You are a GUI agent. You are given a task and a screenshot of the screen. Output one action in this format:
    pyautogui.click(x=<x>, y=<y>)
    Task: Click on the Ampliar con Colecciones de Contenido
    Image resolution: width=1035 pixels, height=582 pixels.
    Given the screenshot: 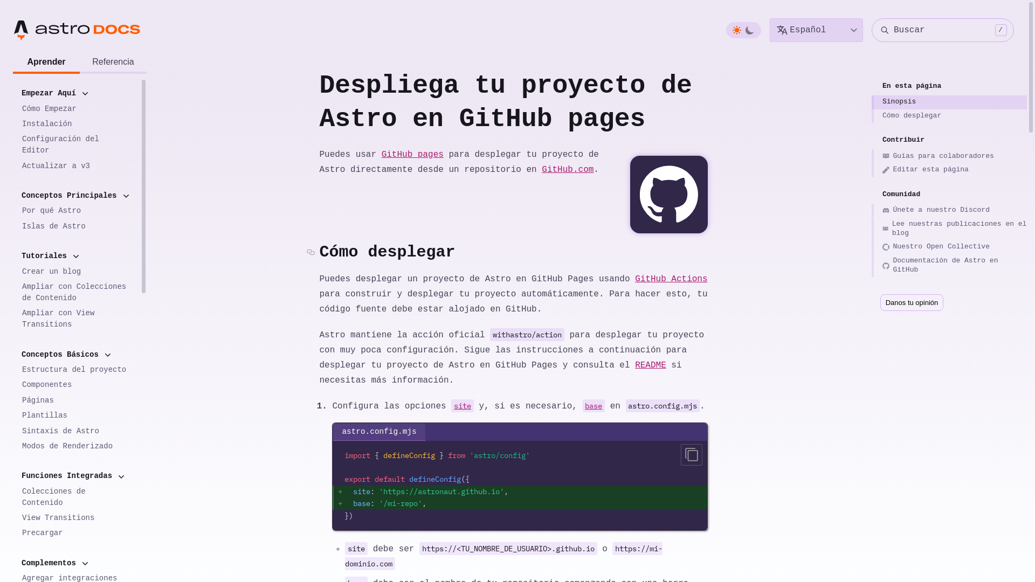 What is the action you would take?
    pyautogui.click(x=77, y=293)
    